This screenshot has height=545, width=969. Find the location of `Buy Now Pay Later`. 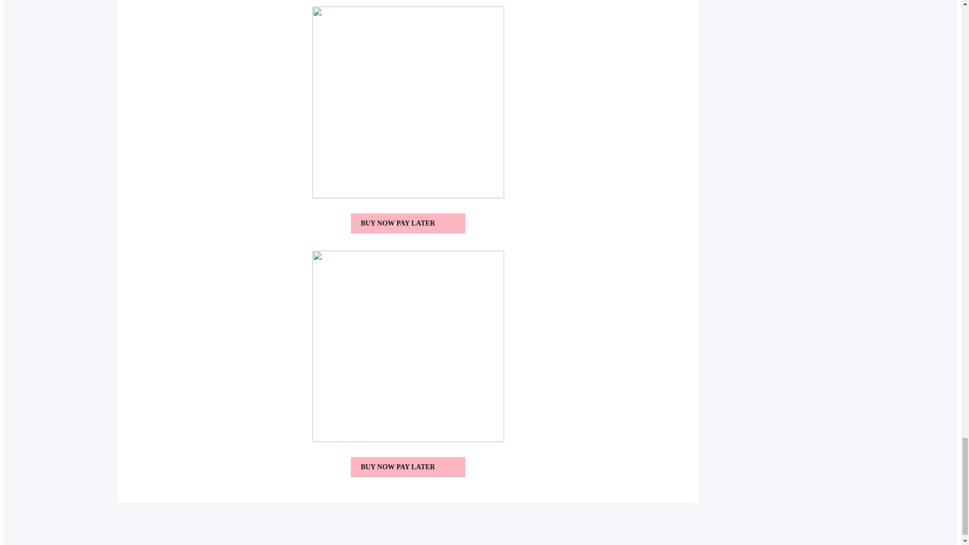

Buy Now Pay Later is located at coordinates (408, 223).